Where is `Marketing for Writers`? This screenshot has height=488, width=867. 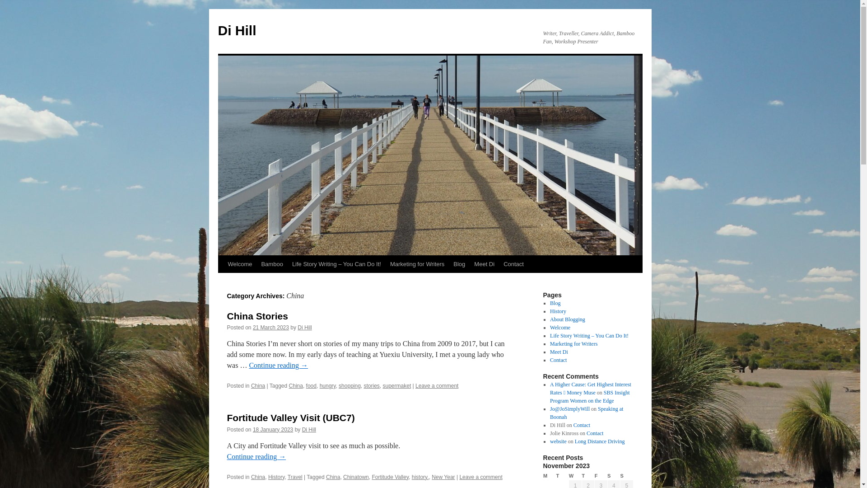 Marketing for Writers is located at coordinates (573, 344).